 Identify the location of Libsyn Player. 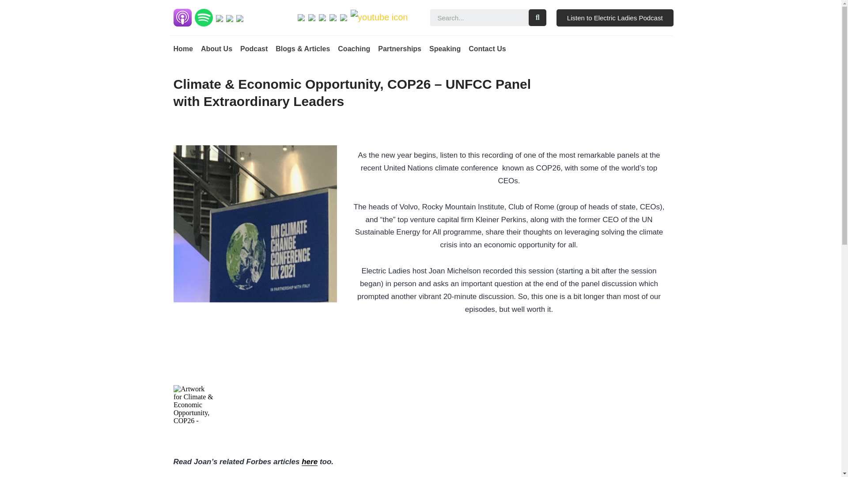
(420, 405).